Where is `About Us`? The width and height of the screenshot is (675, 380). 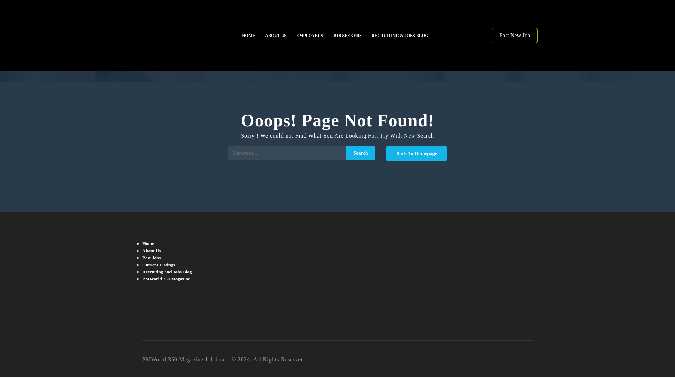
About Us is located at coordinates (151, 251).